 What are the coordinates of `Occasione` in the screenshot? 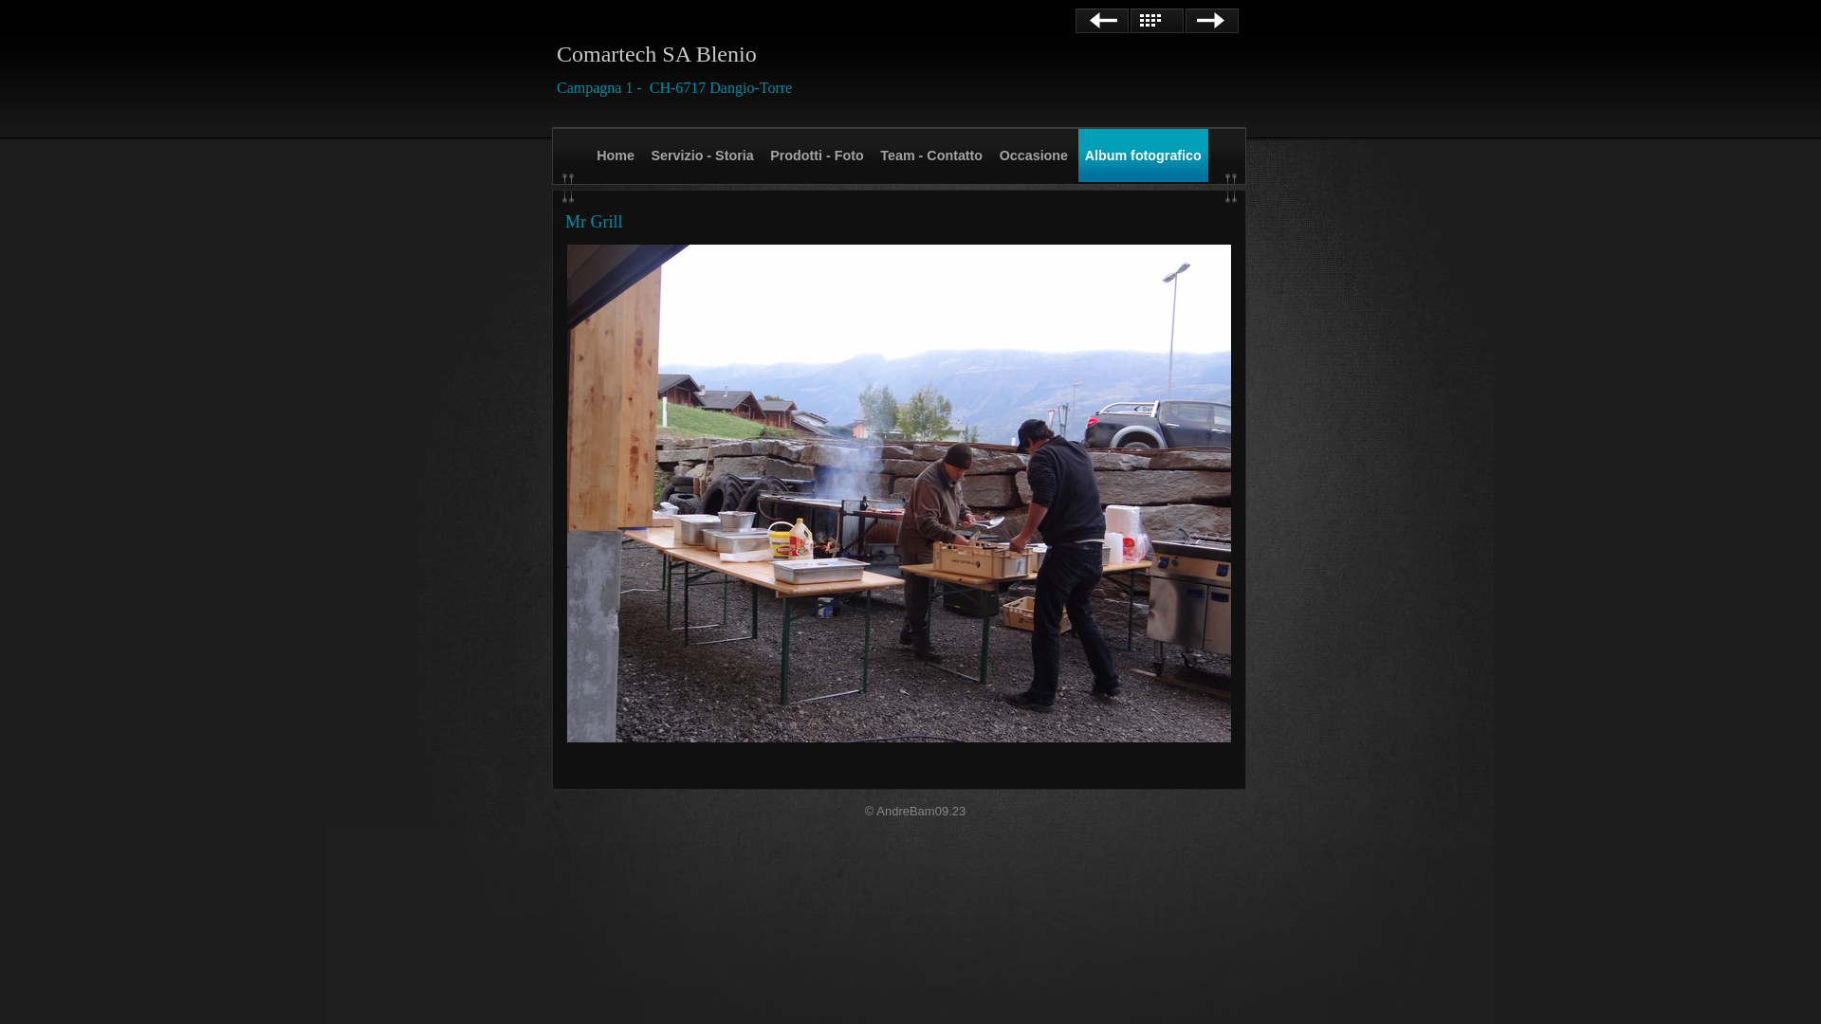 It's located at (1034, 155).